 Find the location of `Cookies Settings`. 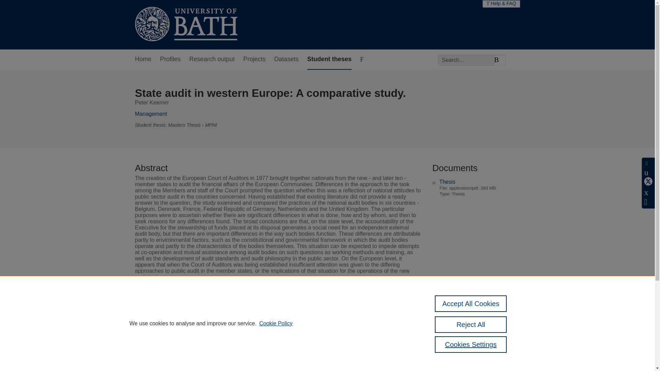

Cookies Settings is located at coordinates (471, 344).